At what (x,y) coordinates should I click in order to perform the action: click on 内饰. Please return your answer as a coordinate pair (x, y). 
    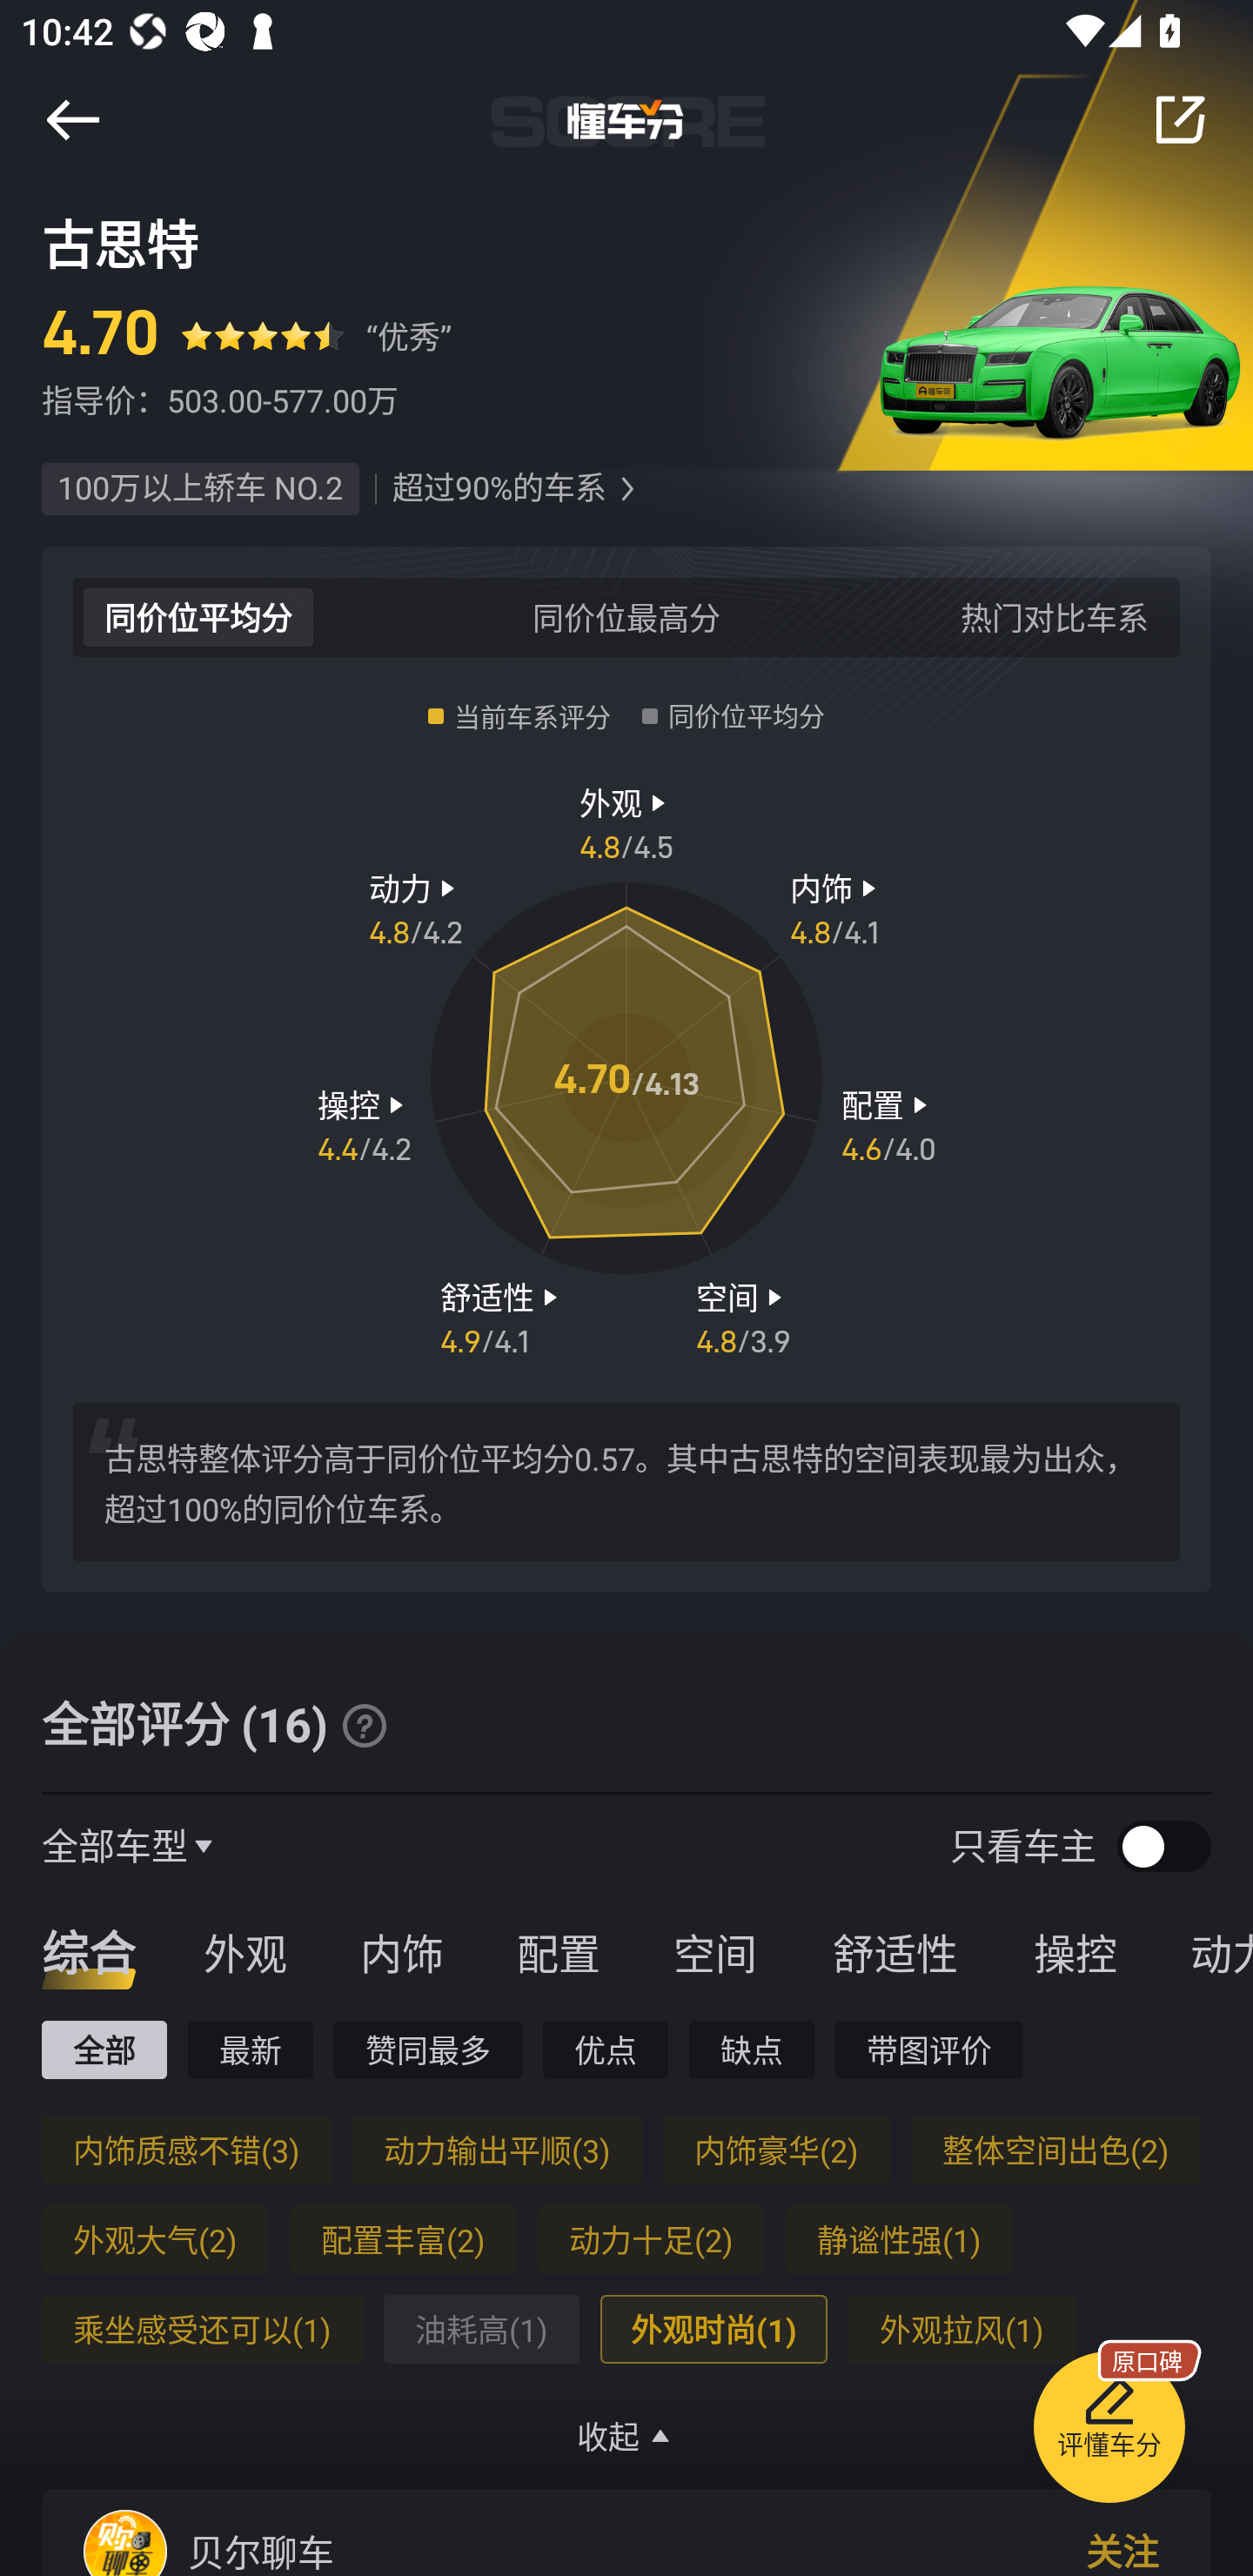
    Looking at the image, I should click on (401, 1952).